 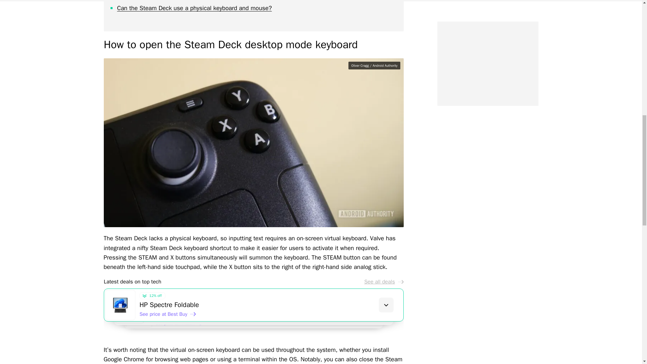 What do you see at coordinates (182, 325) in the screenshot?
I see `See price at Amazon` at bounding box center [182, 325].